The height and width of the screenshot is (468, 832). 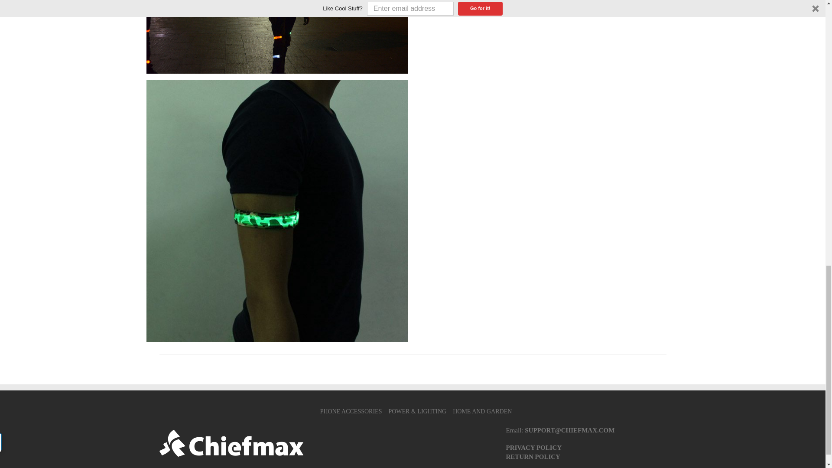 What do you see at coordinates (533, 457) in the screenshot?
I see `RETURN POLICY` at bounding box center [533, 457].